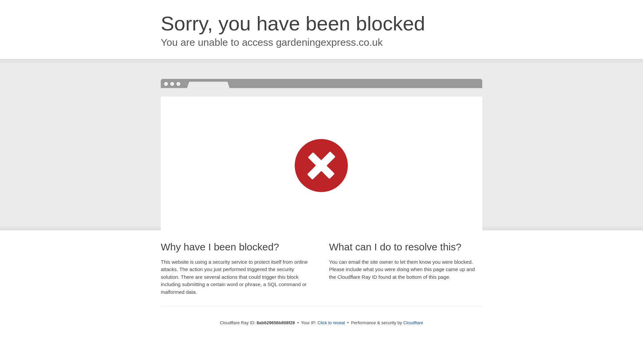 The image size is (643, 361). Describe the element at coordinates (331, 323) in the screenshot. I see `Click to reveal` at that location.